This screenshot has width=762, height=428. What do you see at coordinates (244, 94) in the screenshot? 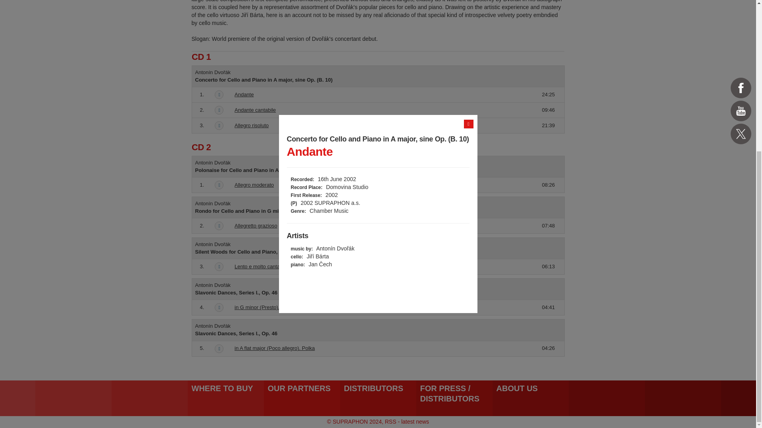
I see `Andante` at bounding box center [244, 94].